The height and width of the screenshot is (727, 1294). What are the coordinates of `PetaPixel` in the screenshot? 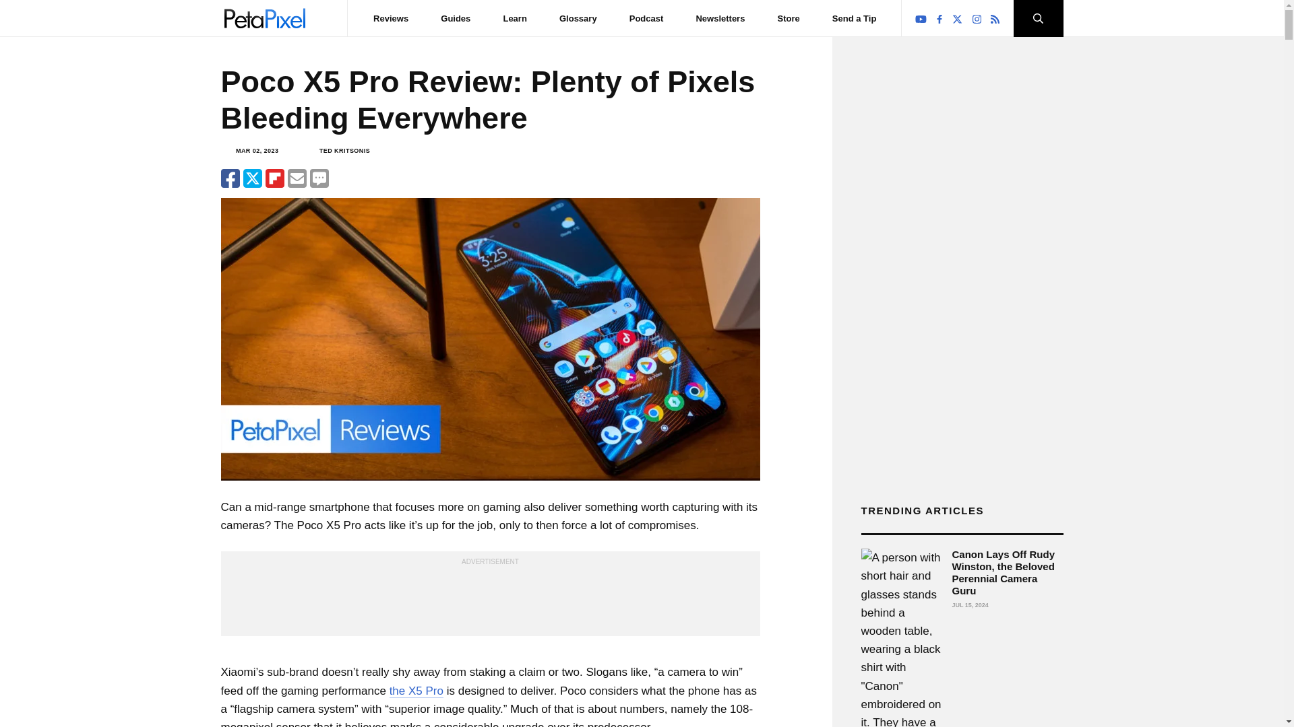 It's located at (264, 18).